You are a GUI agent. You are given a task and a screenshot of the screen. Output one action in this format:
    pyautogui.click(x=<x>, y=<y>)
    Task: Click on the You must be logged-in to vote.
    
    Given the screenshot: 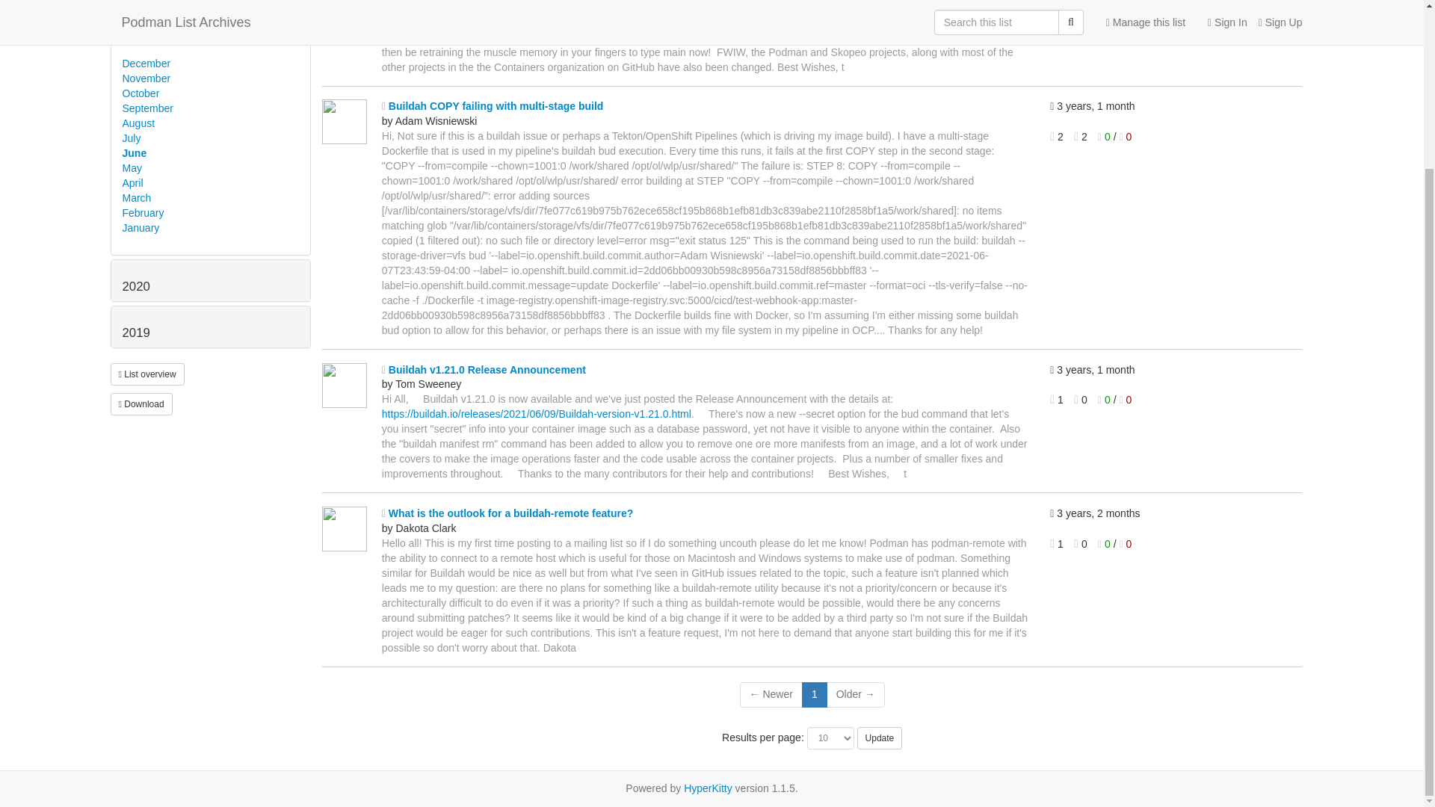 What is the action you would take?
    pyautogui.click(x=1105, y=400)
    